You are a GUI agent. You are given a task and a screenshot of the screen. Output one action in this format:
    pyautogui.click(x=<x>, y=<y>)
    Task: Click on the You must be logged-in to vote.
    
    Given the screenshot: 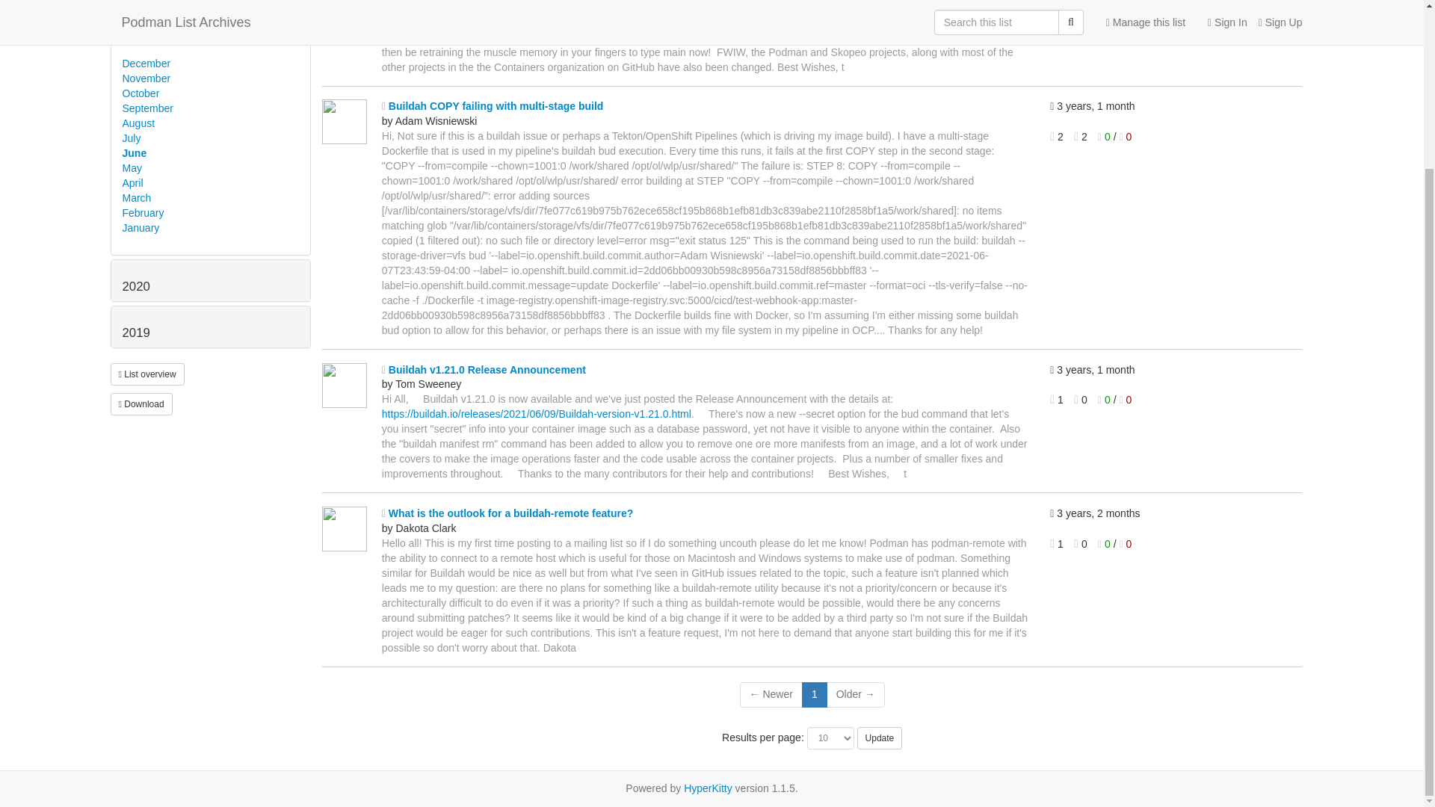 What is the action you would take?
    pyautogui.click(x=1105, y=400)
    